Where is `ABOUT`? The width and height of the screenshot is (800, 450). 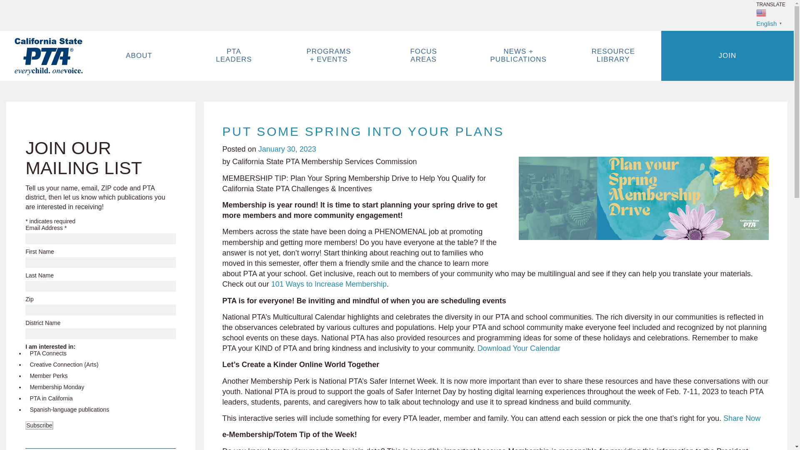 ABOUT is located at coordinates (139, 56).